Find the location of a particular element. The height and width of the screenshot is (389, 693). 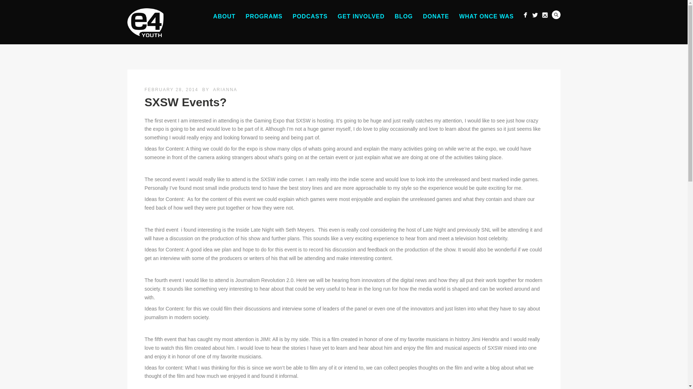

PROGRAMS is located at coordinates (264, 16).